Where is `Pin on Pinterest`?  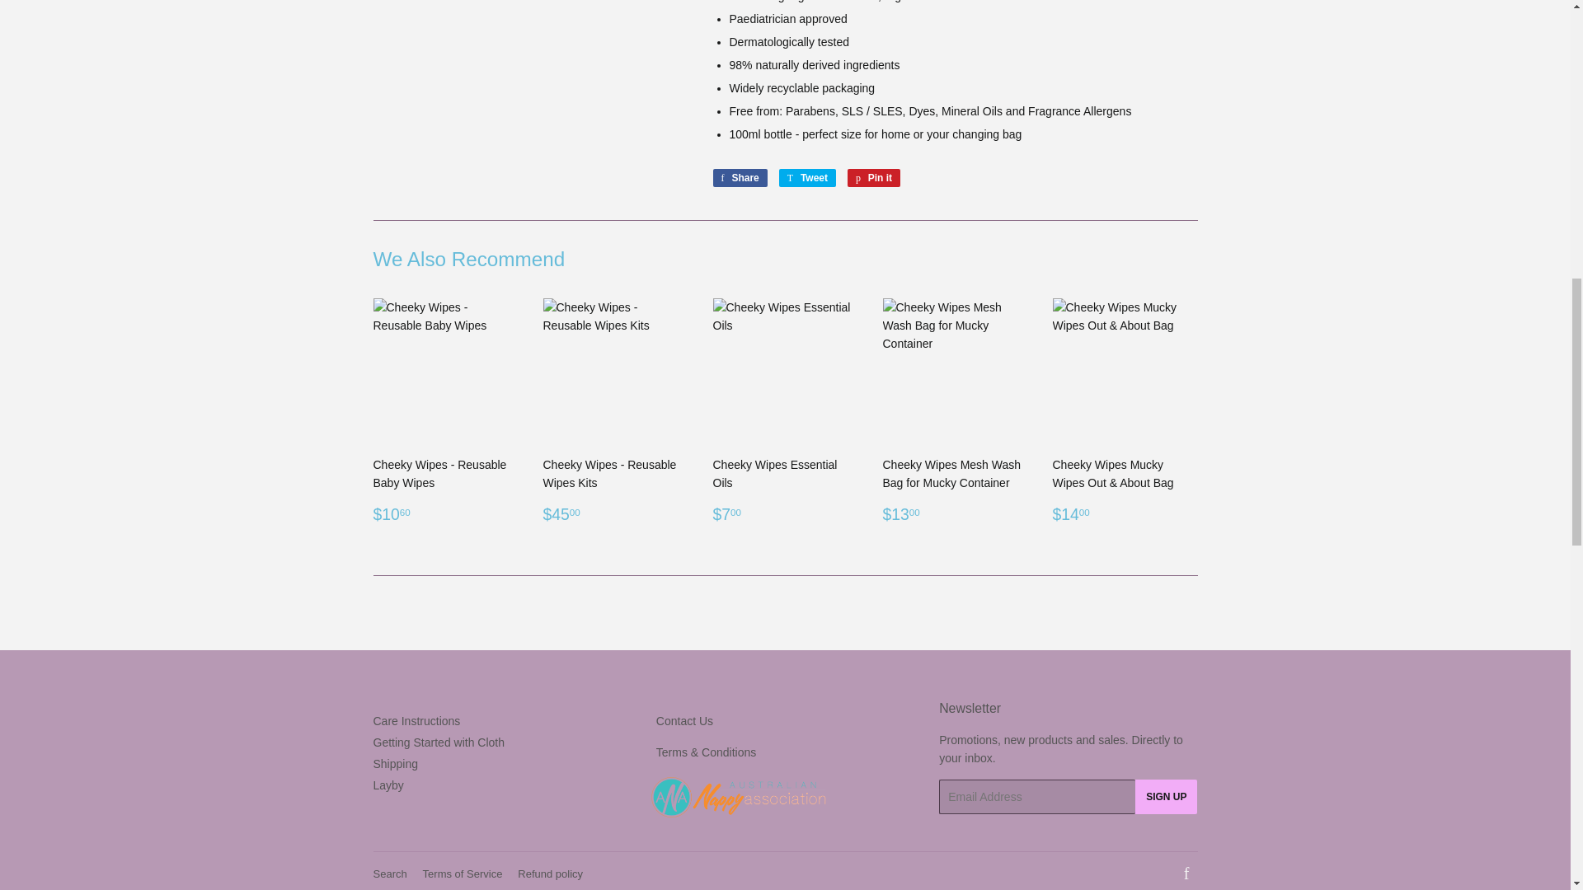 Pin on Pinterest is located at coordinates (874, 178).